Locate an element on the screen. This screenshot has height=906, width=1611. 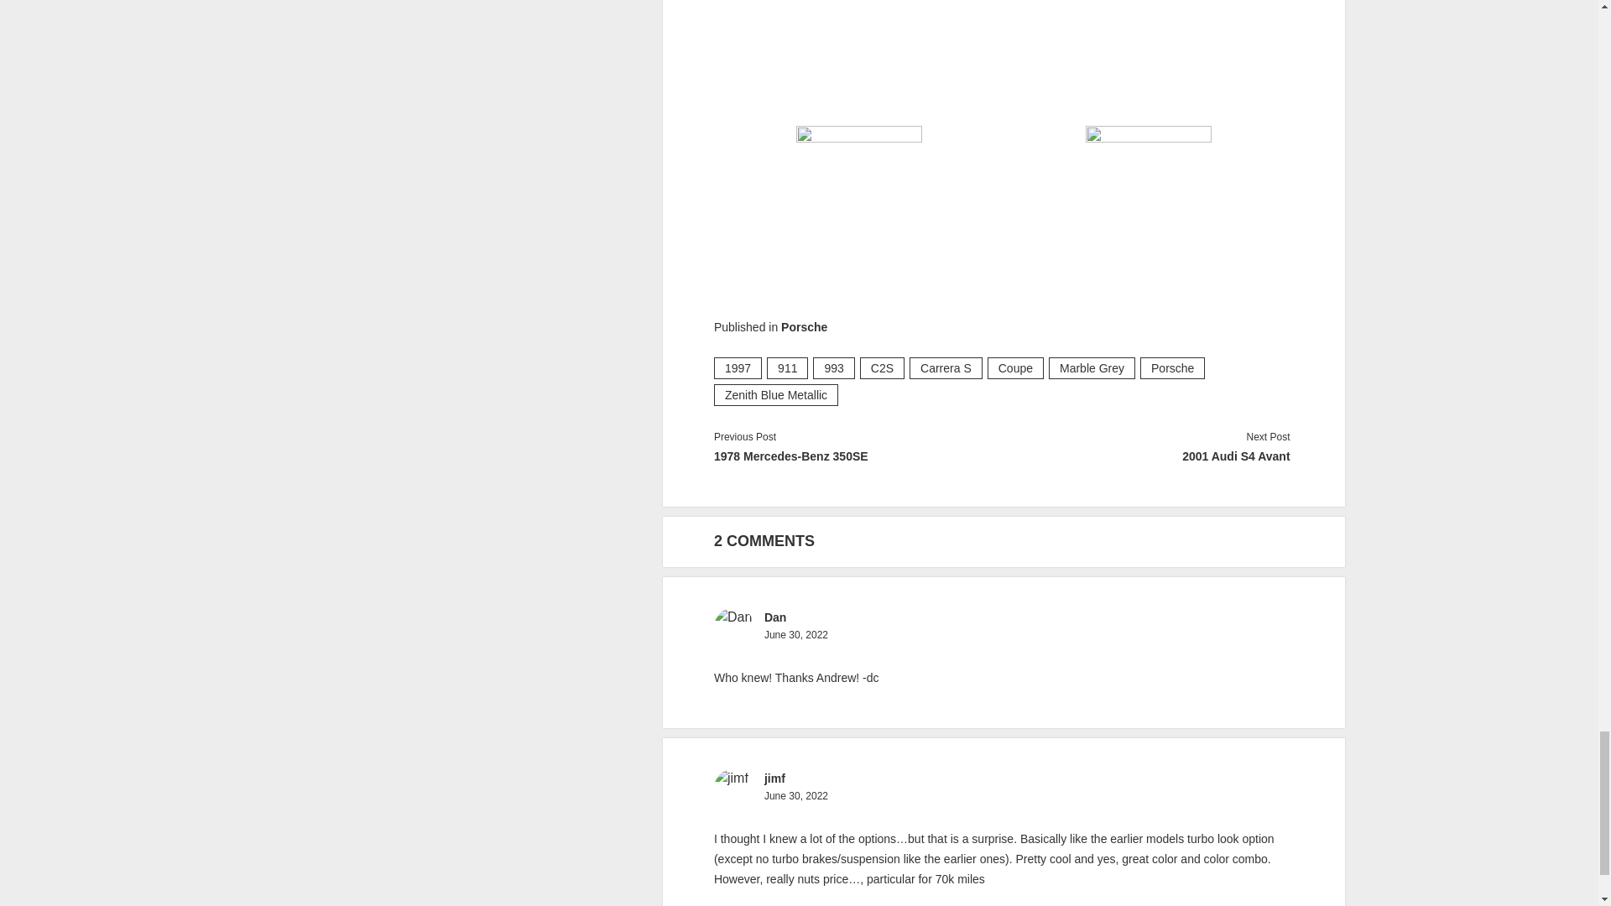
View all posts tagged 911 is located at coordinates (787, 367).